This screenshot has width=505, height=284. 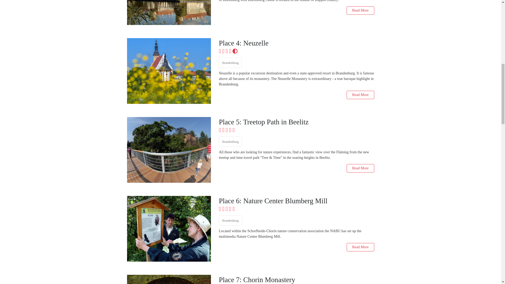 What do you see at coordinates (168, 150) in the screenshot?
I see `Treetop Path in Beelitz` at bounding box center [168, 150].